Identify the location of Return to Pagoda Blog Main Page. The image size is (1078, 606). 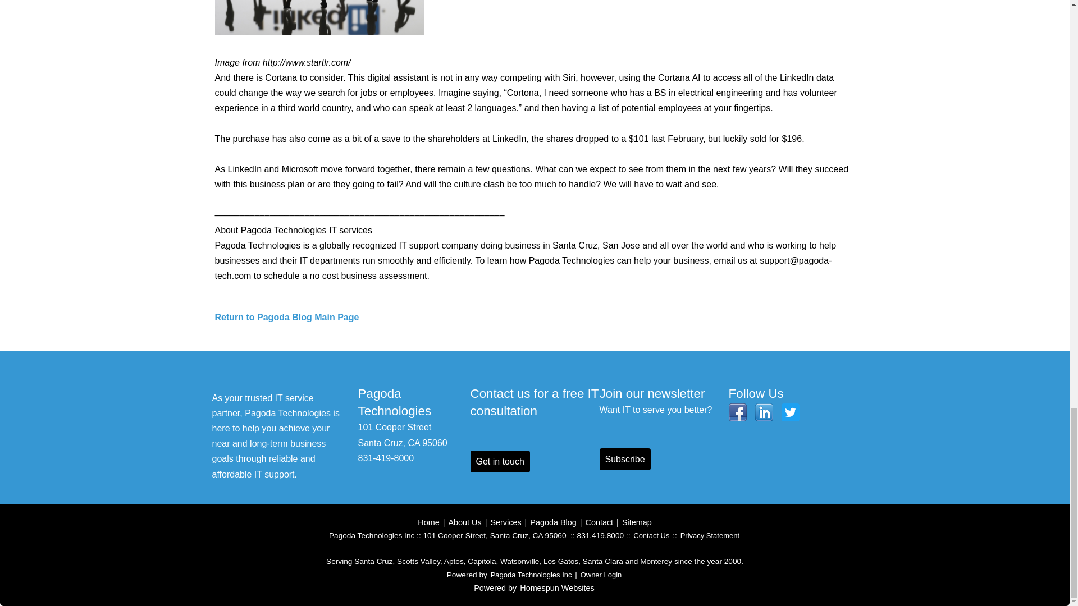
(286, 317).